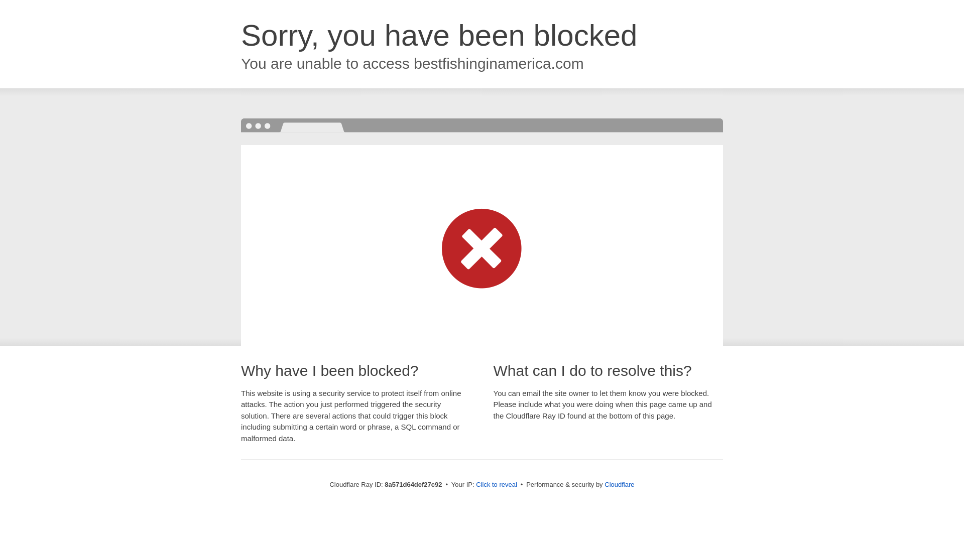 The width and height of the screenshot is (964, 542). What do you see at coordinates (619, 484) in the screenshot?
I see `Cloudflare` at bounding box center [619, 484].